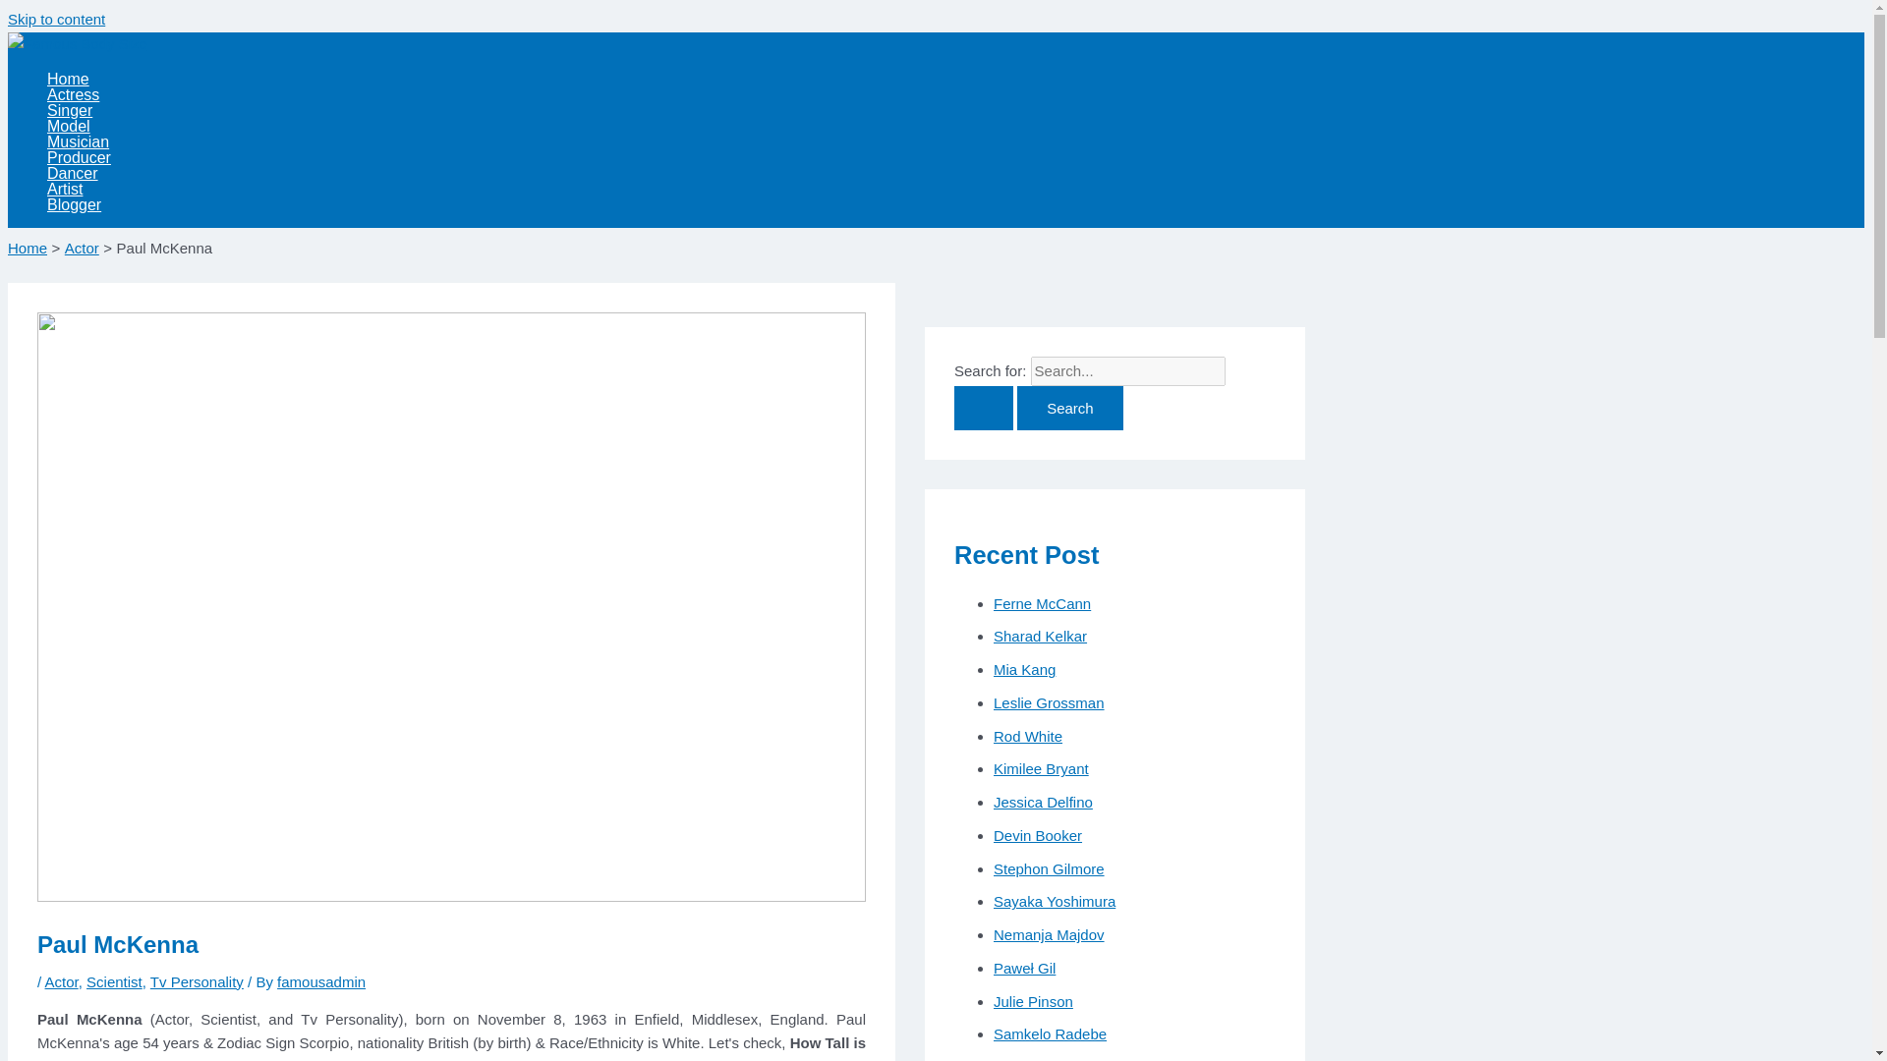  What do you see at coordinates (28, 248) in the screenshot?
I see `Home` at bounding box center [28, 248].